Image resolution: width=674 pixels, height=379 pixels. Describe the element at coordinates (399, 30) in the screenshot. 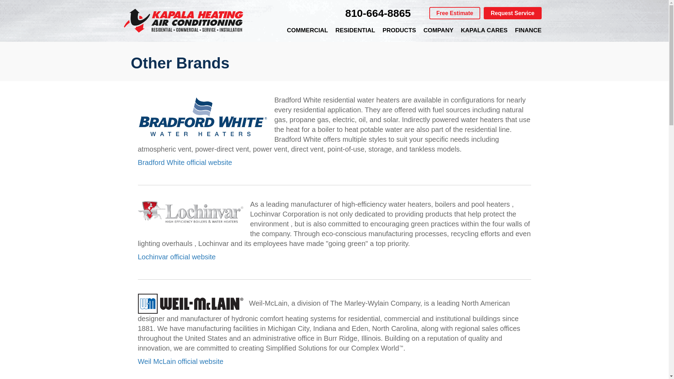

I see `PRODUCTS` at that location.